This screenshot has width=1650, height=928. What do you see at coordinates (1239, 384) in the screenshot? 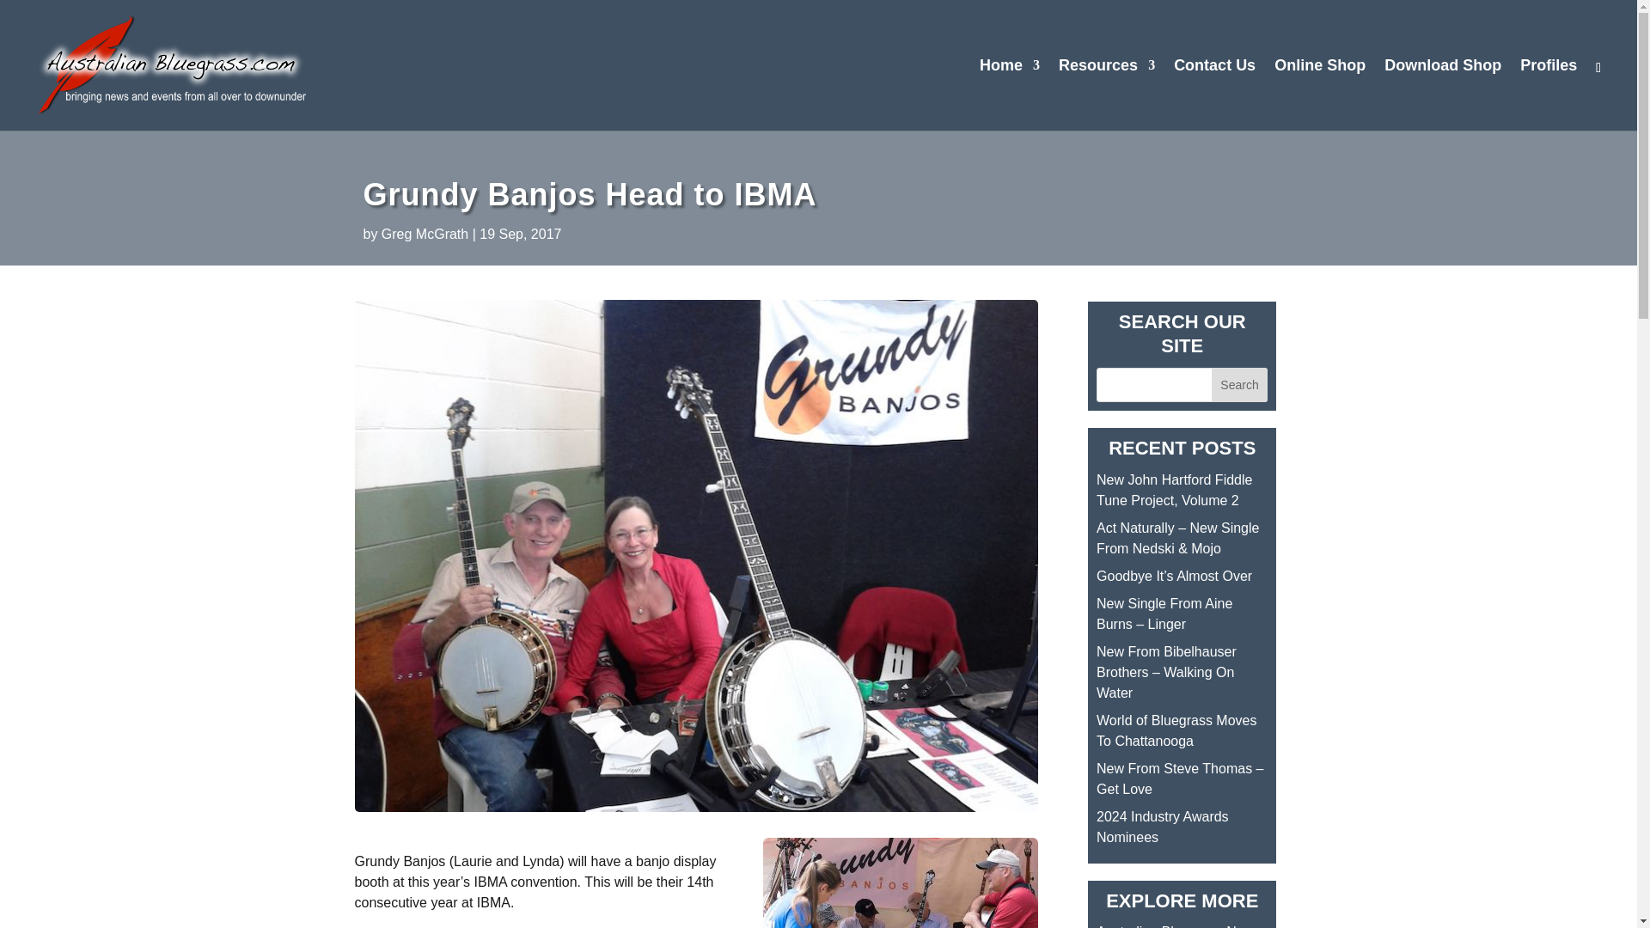
I see `Search` at bounding box center [1239, 384].